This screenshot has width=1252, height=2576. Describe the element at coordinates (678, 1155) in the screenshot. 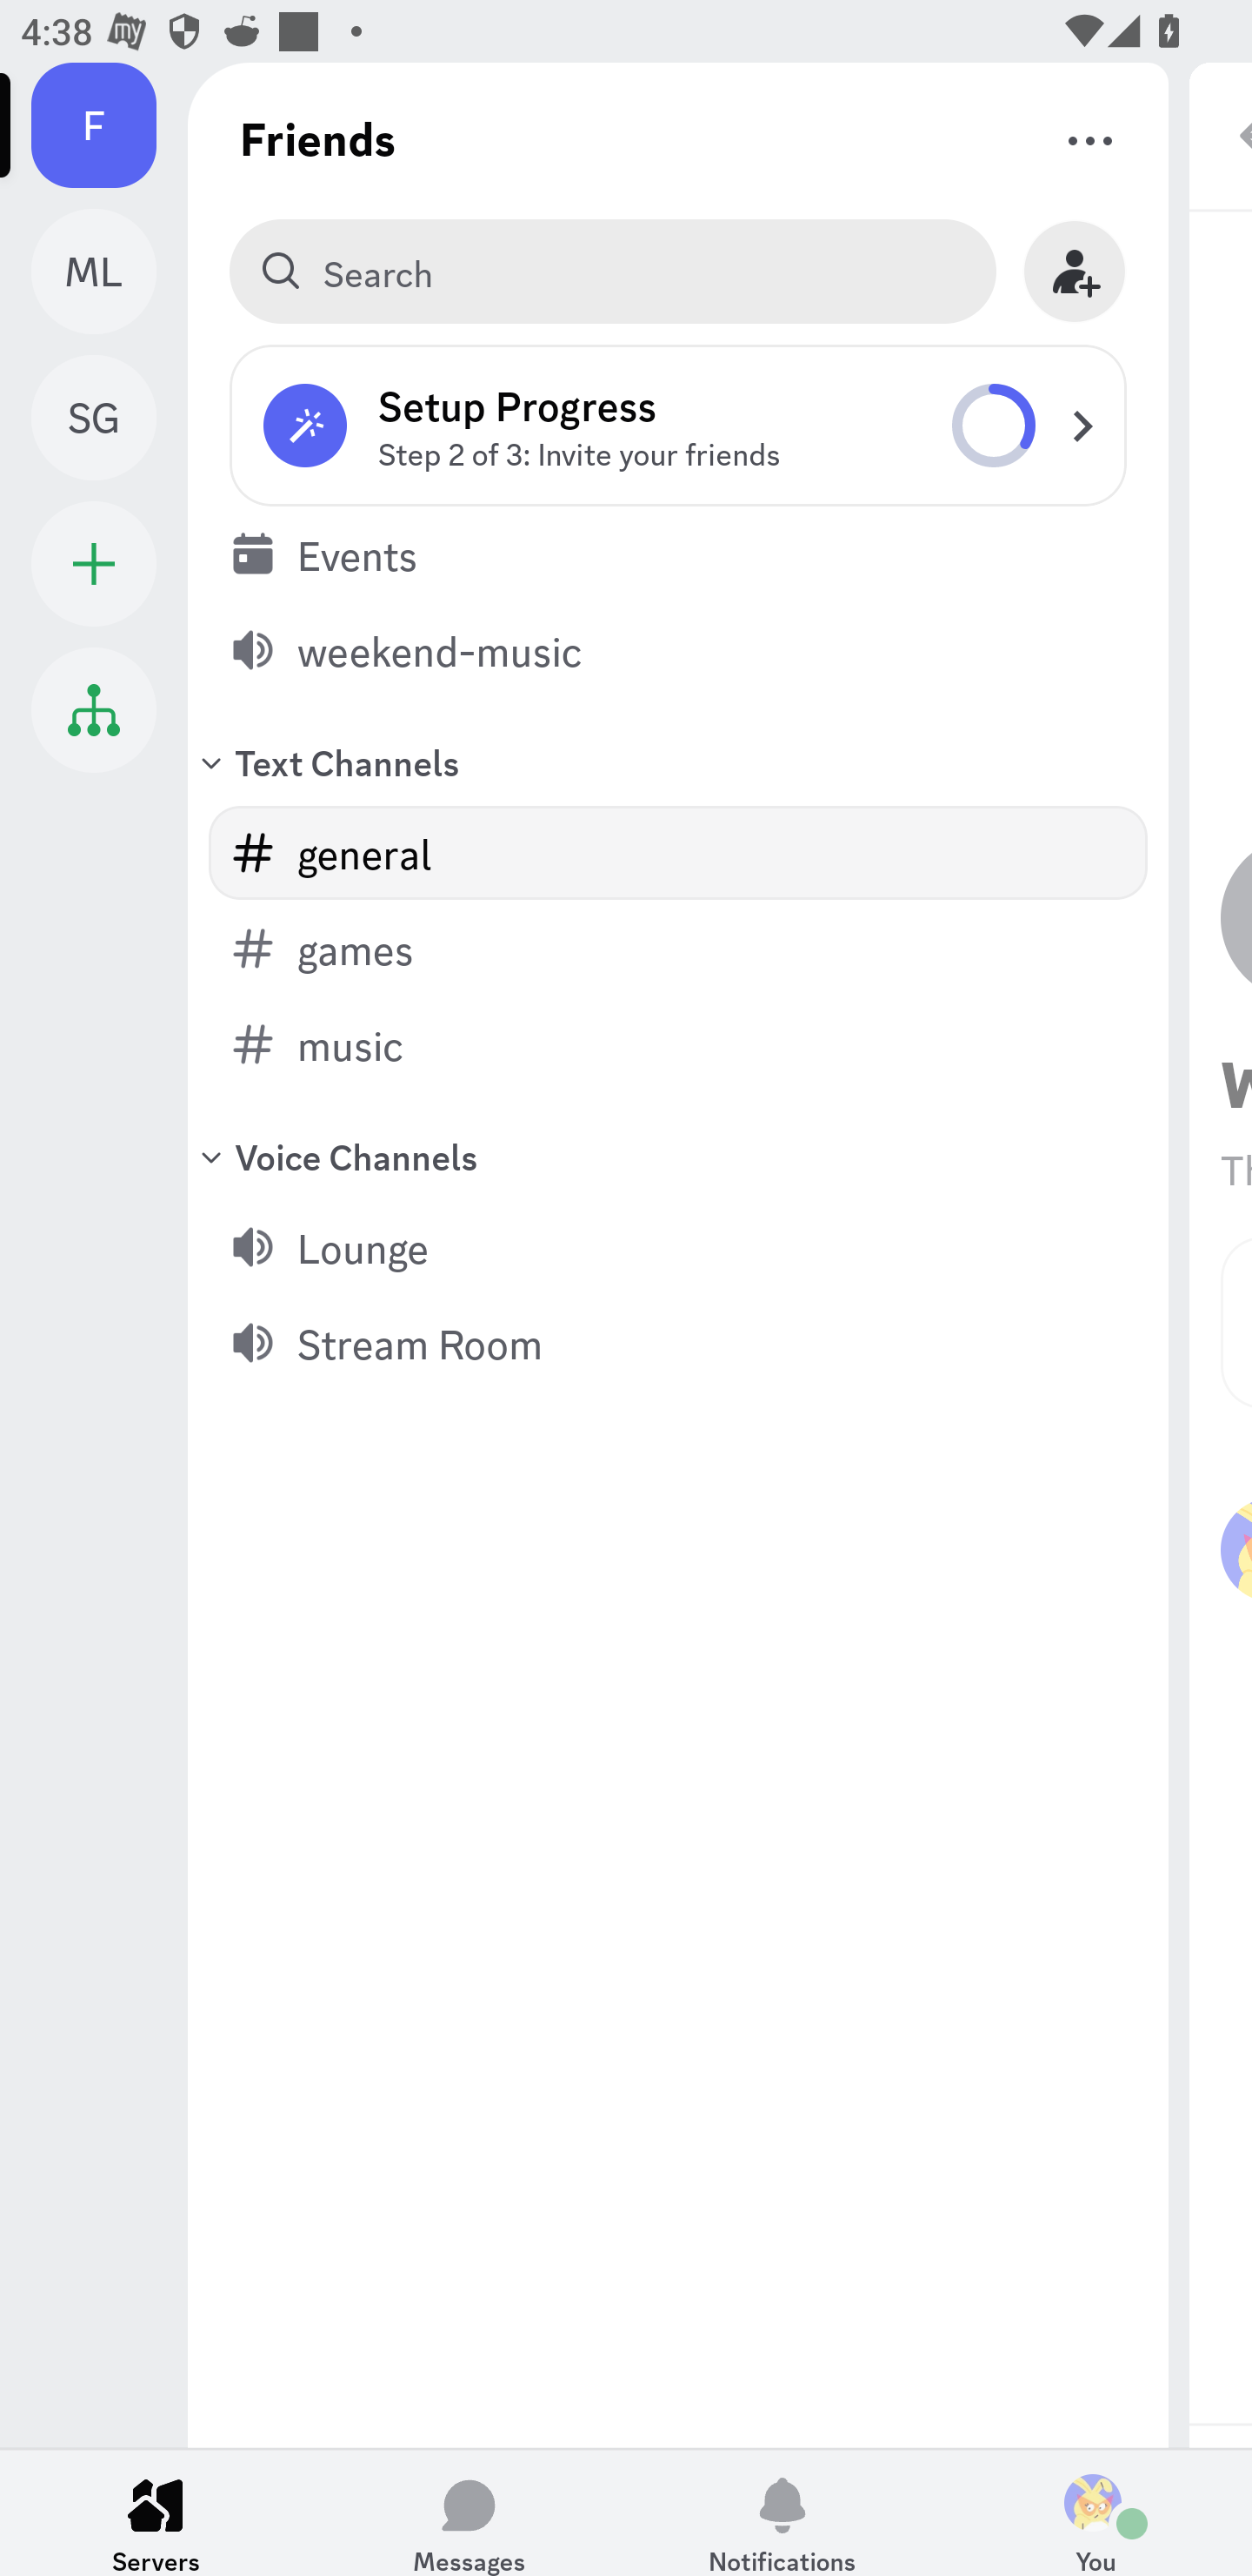

I see `Voice Channels` at that location.